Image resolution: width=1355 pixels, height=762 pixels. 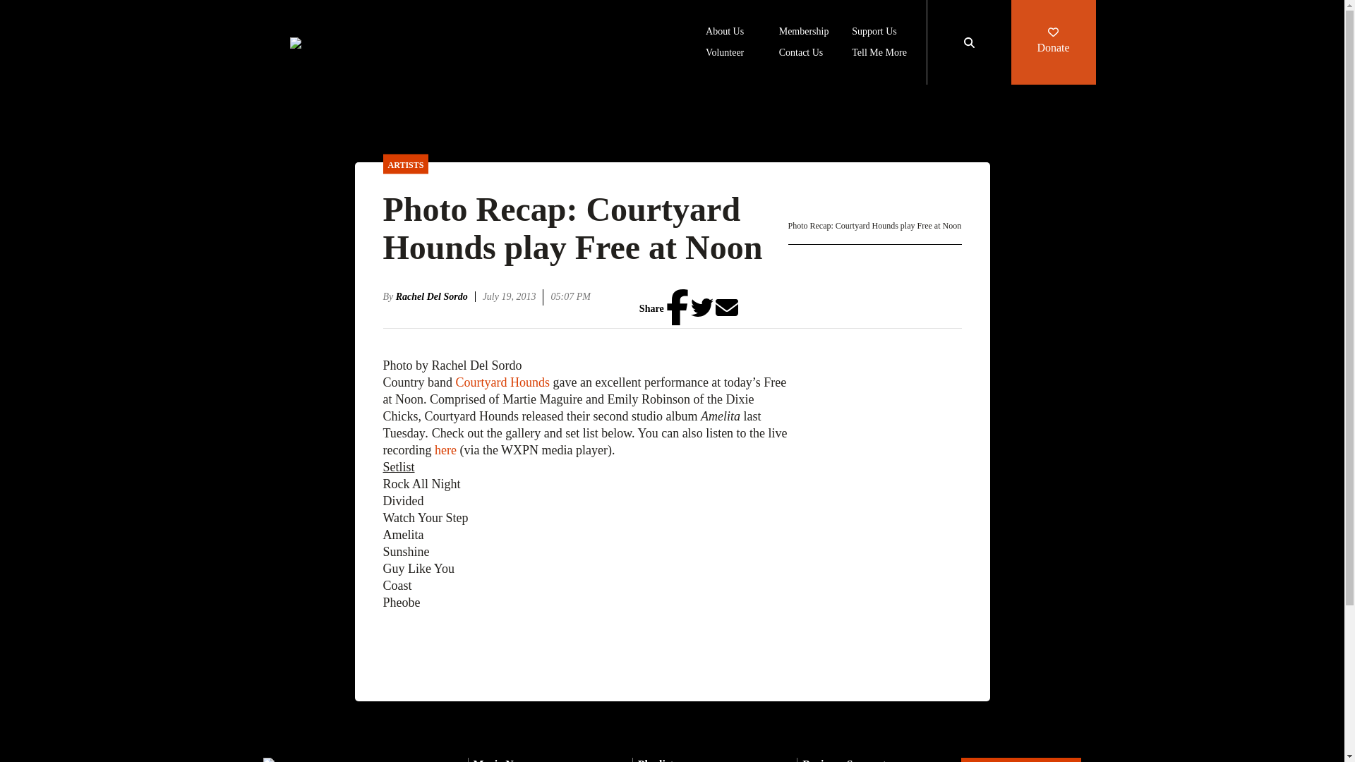 I want to click on Contact Us, so click(x=802, y=54).